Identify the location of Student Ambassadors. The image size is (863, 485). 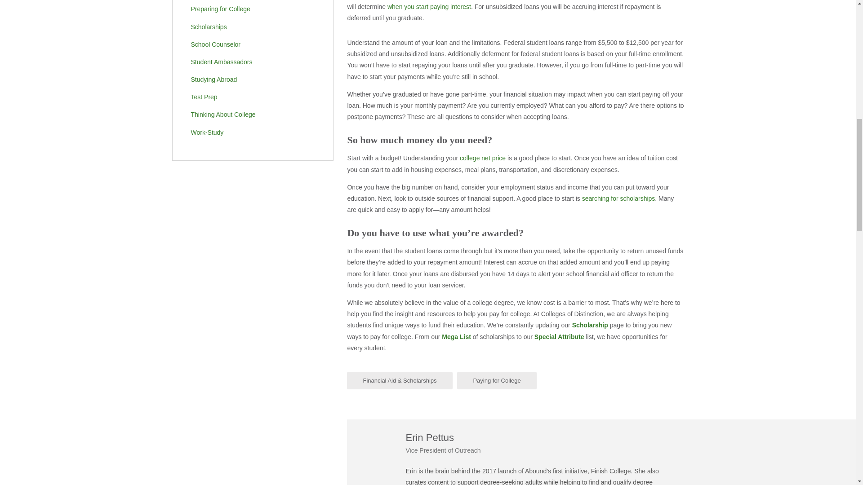
(246, 62).